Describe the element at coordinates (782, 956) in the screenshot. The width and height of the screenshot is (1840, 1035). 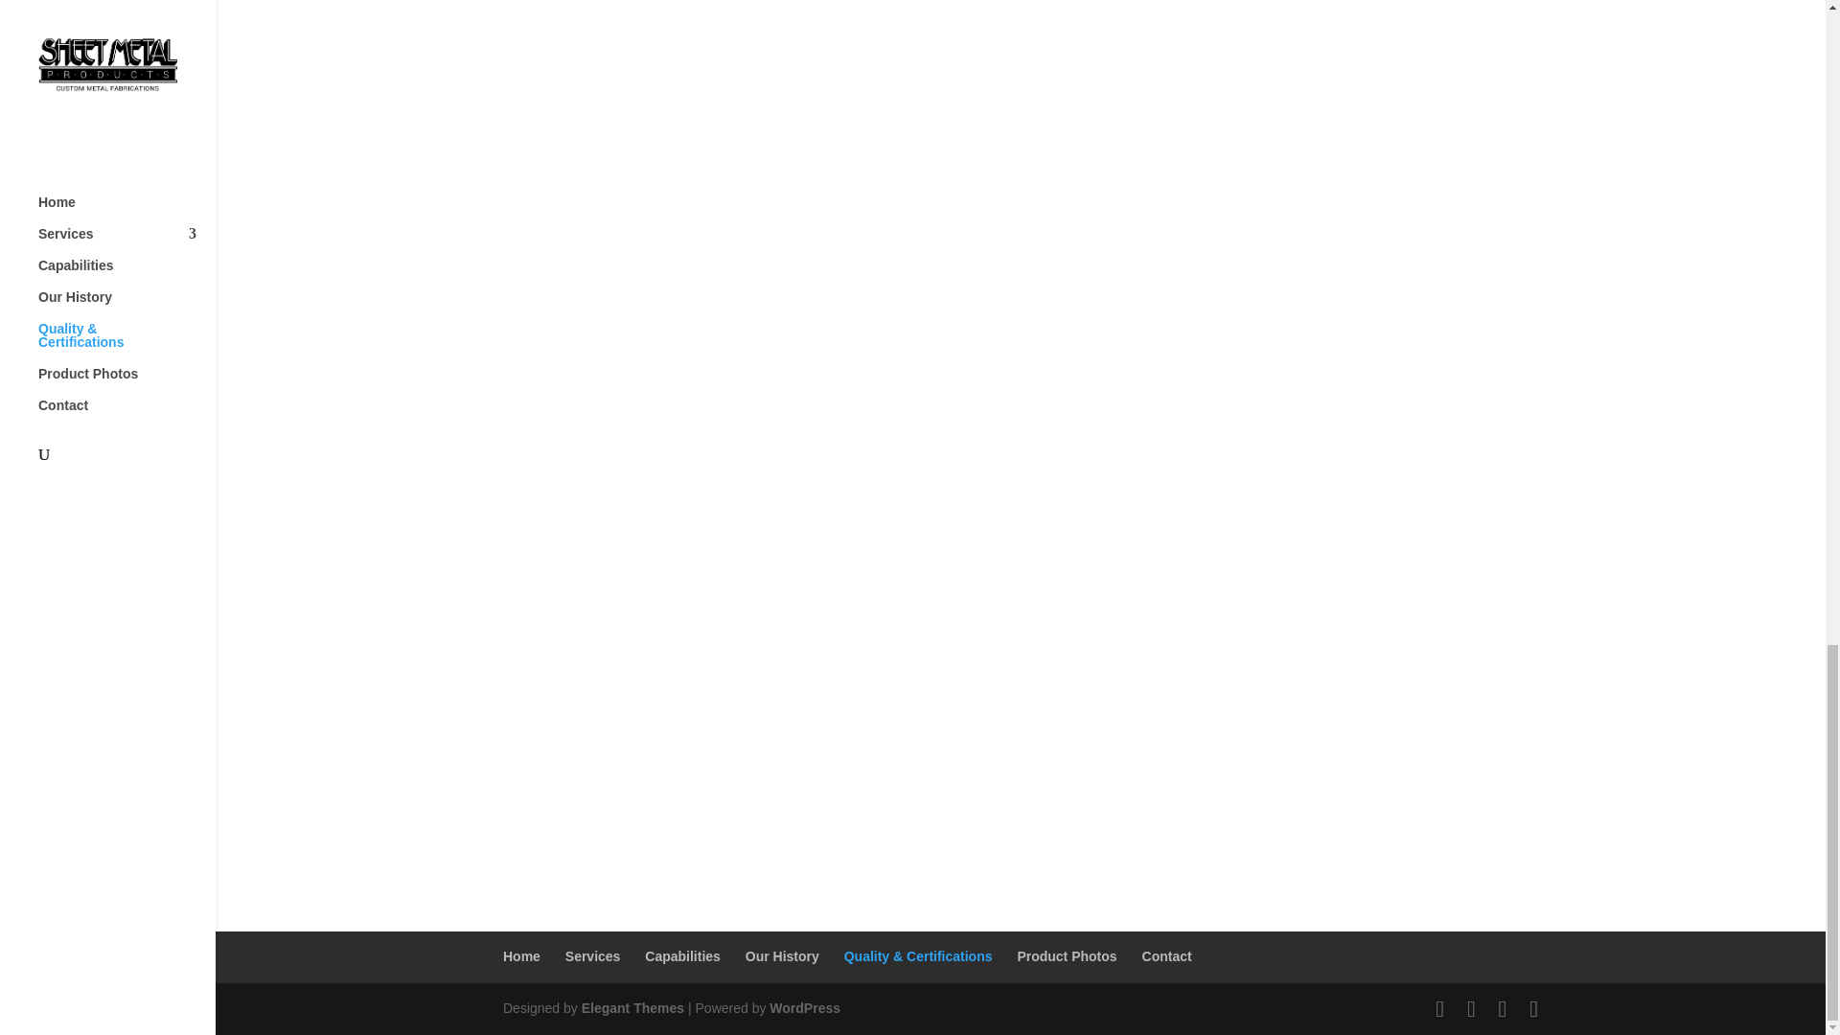
I see `Our History` at that location.